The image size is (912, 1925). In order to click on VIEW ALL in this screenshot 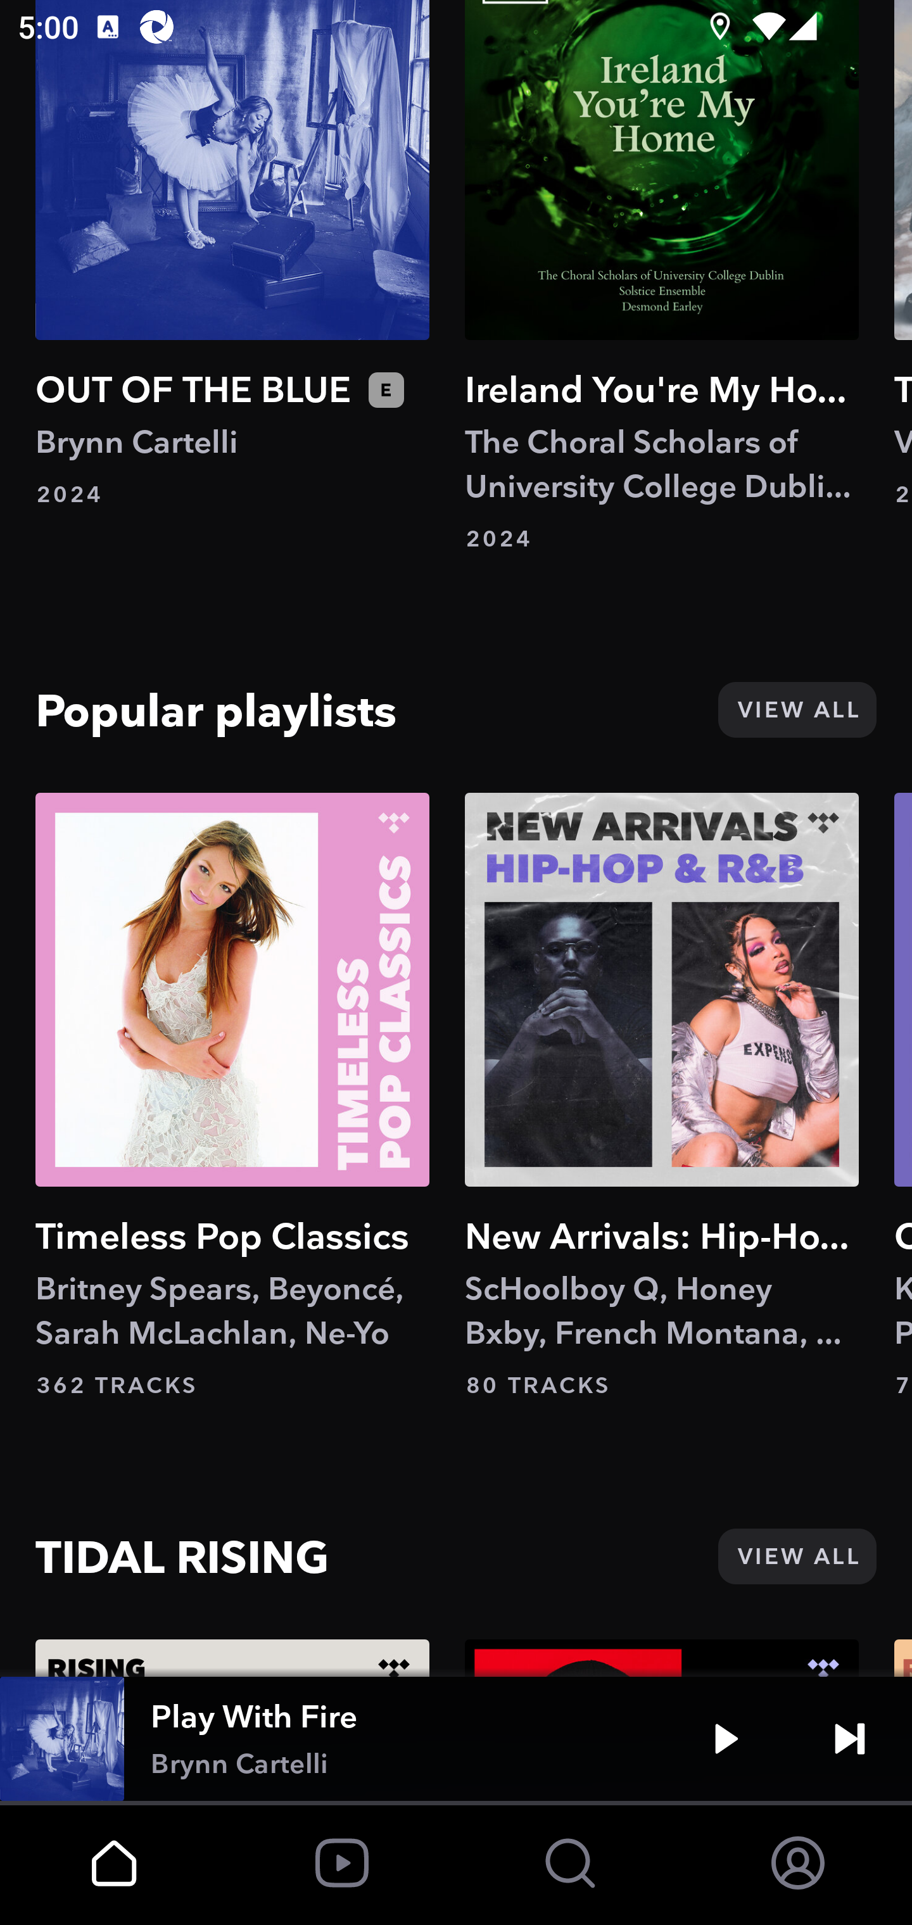, I will do `click(797, 709)`.